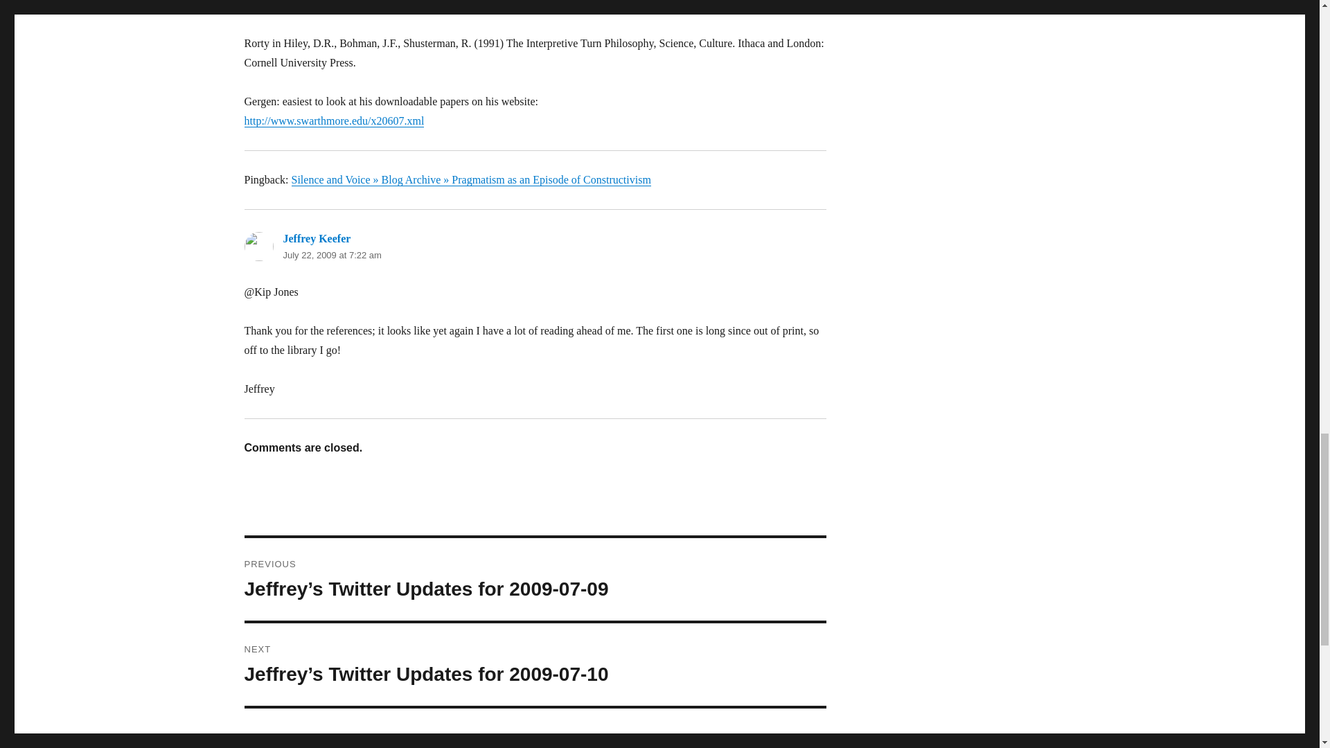 This screenshot has height=748, width=1330. I want to click on Jeffrey Keefer, so click(316, 238).